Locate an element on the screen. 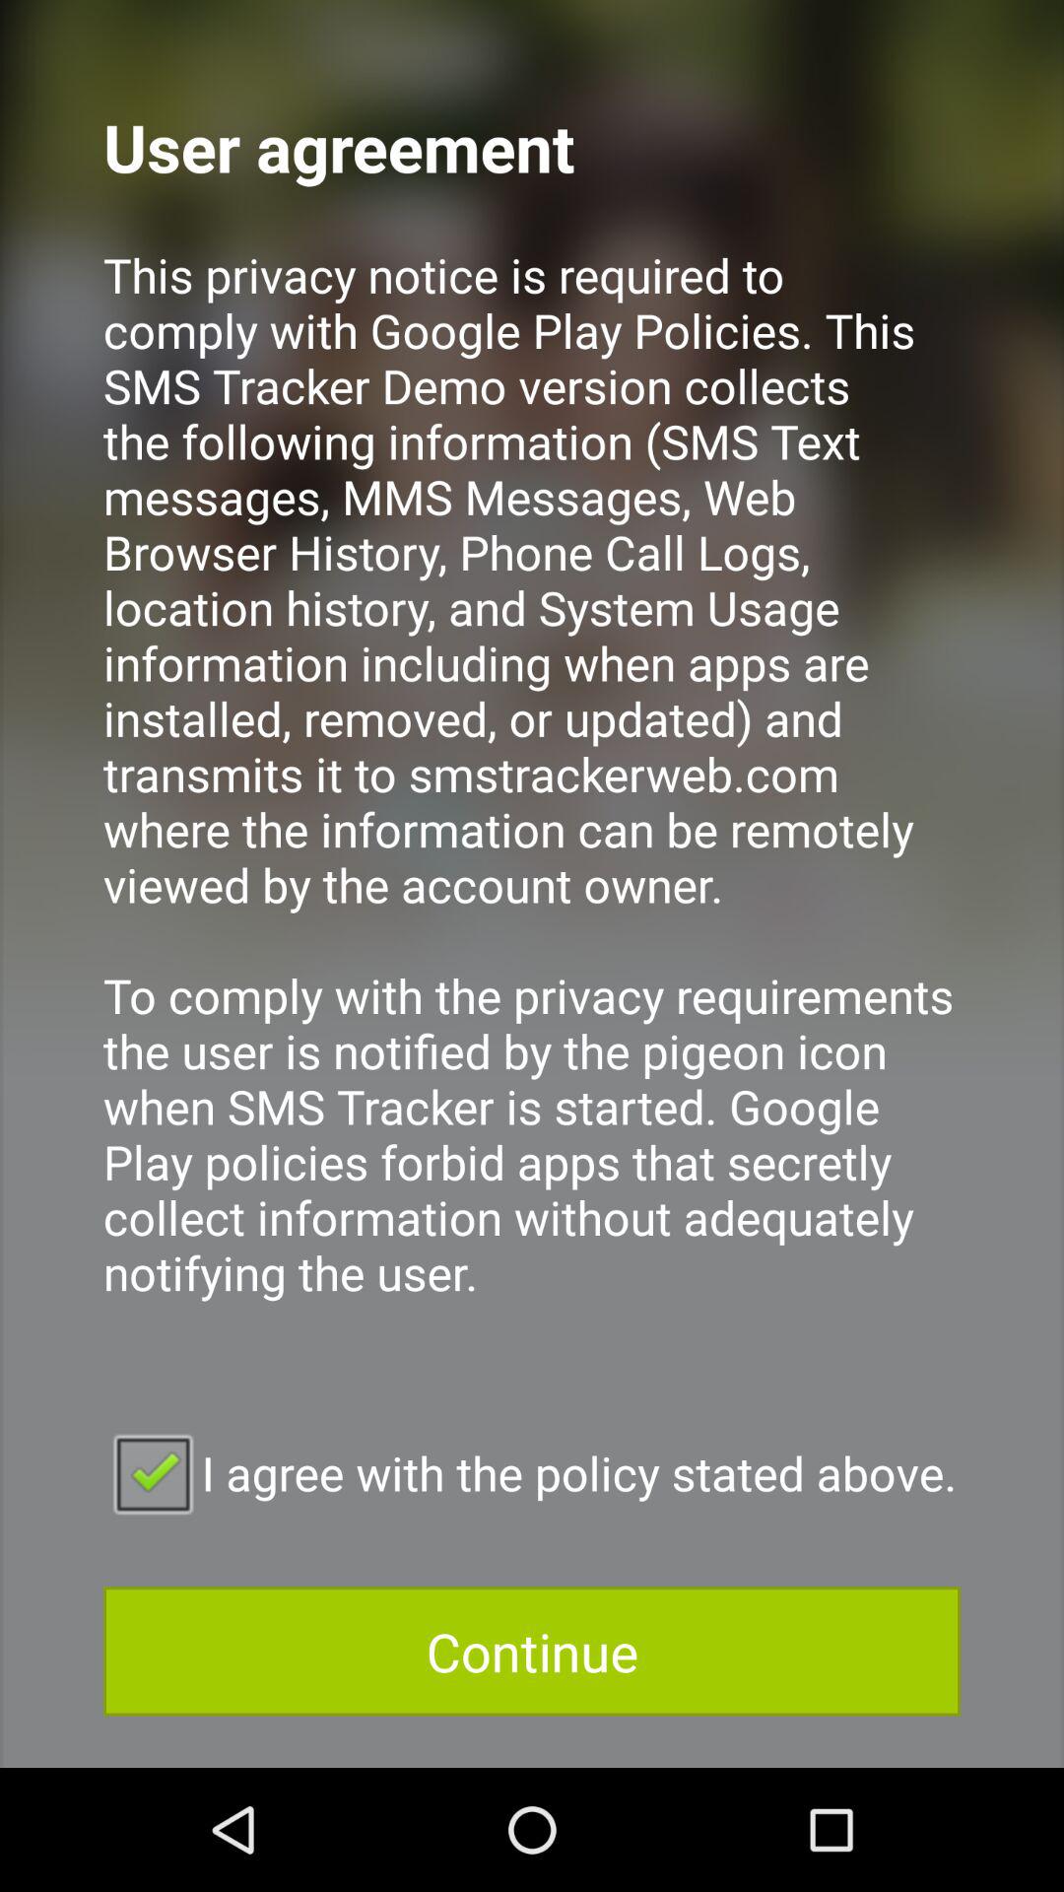 The width and height of the screenshot is (1064, 1892). launch the i agree with is located at coordinates (532, 1472).